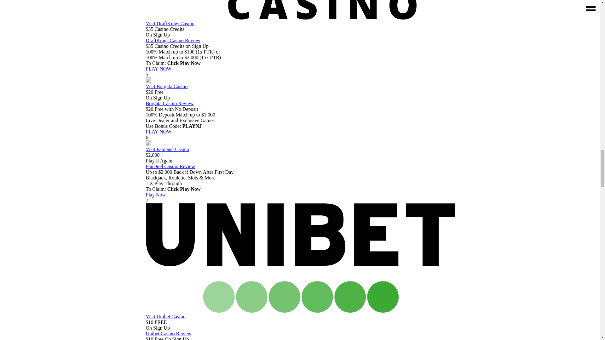  Describe the element at coordinates (300, 89) in the screenshot. I see `Borgata Casino NJ` at that location.